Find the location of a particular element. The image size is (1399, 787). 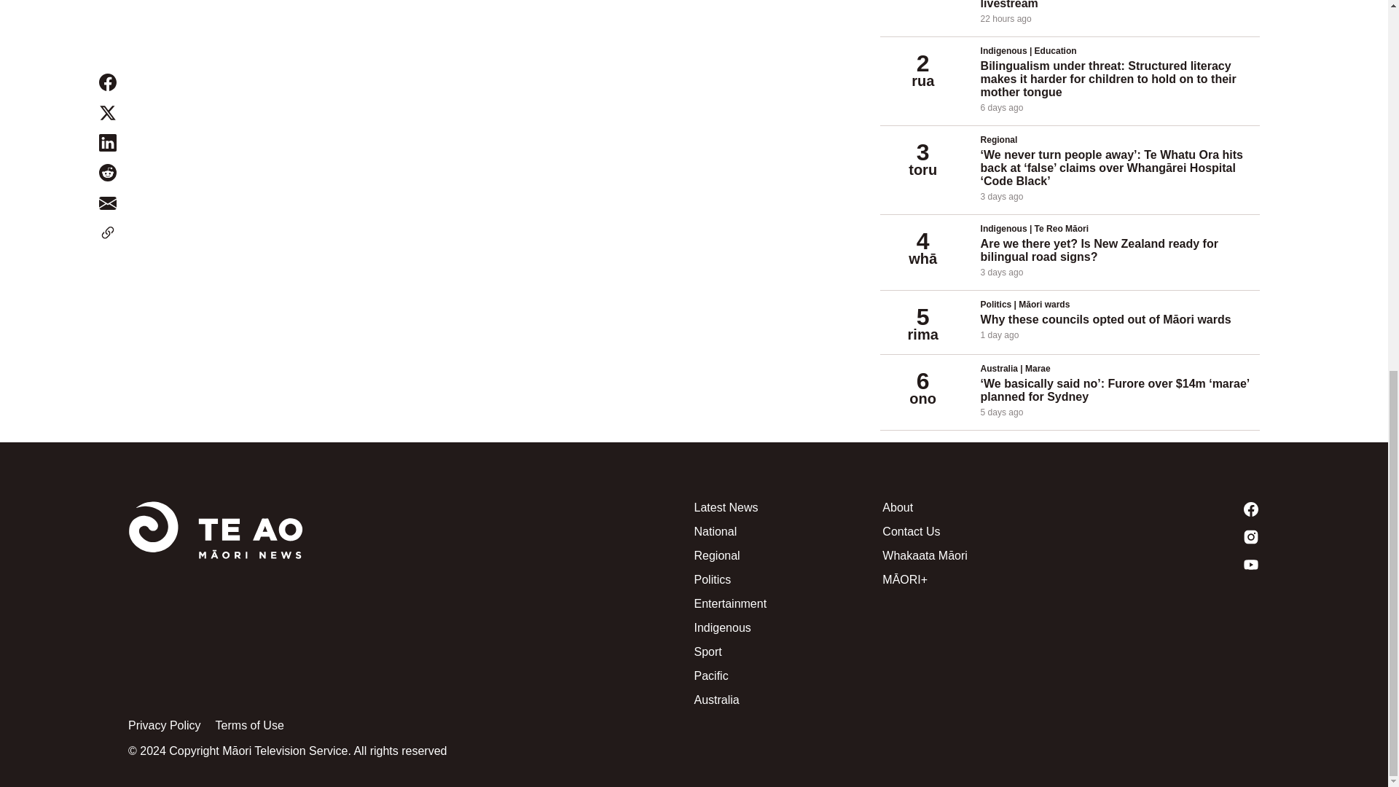

Instagram is located at coordinates (1166, 536).